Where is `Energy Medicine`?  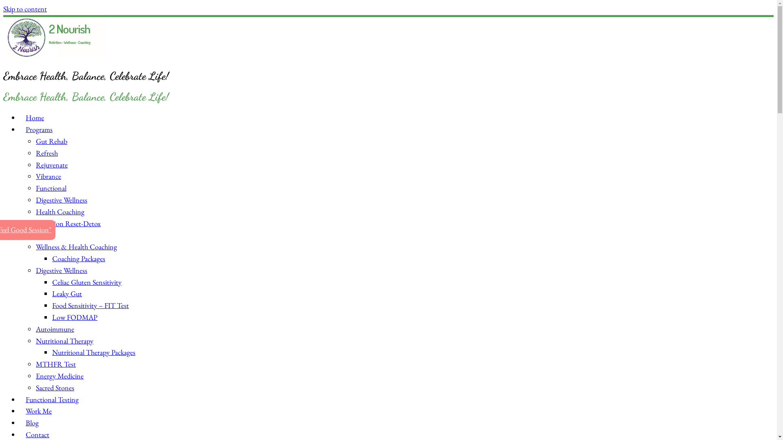 Energy Medicine is located at coordinates (60, 376).